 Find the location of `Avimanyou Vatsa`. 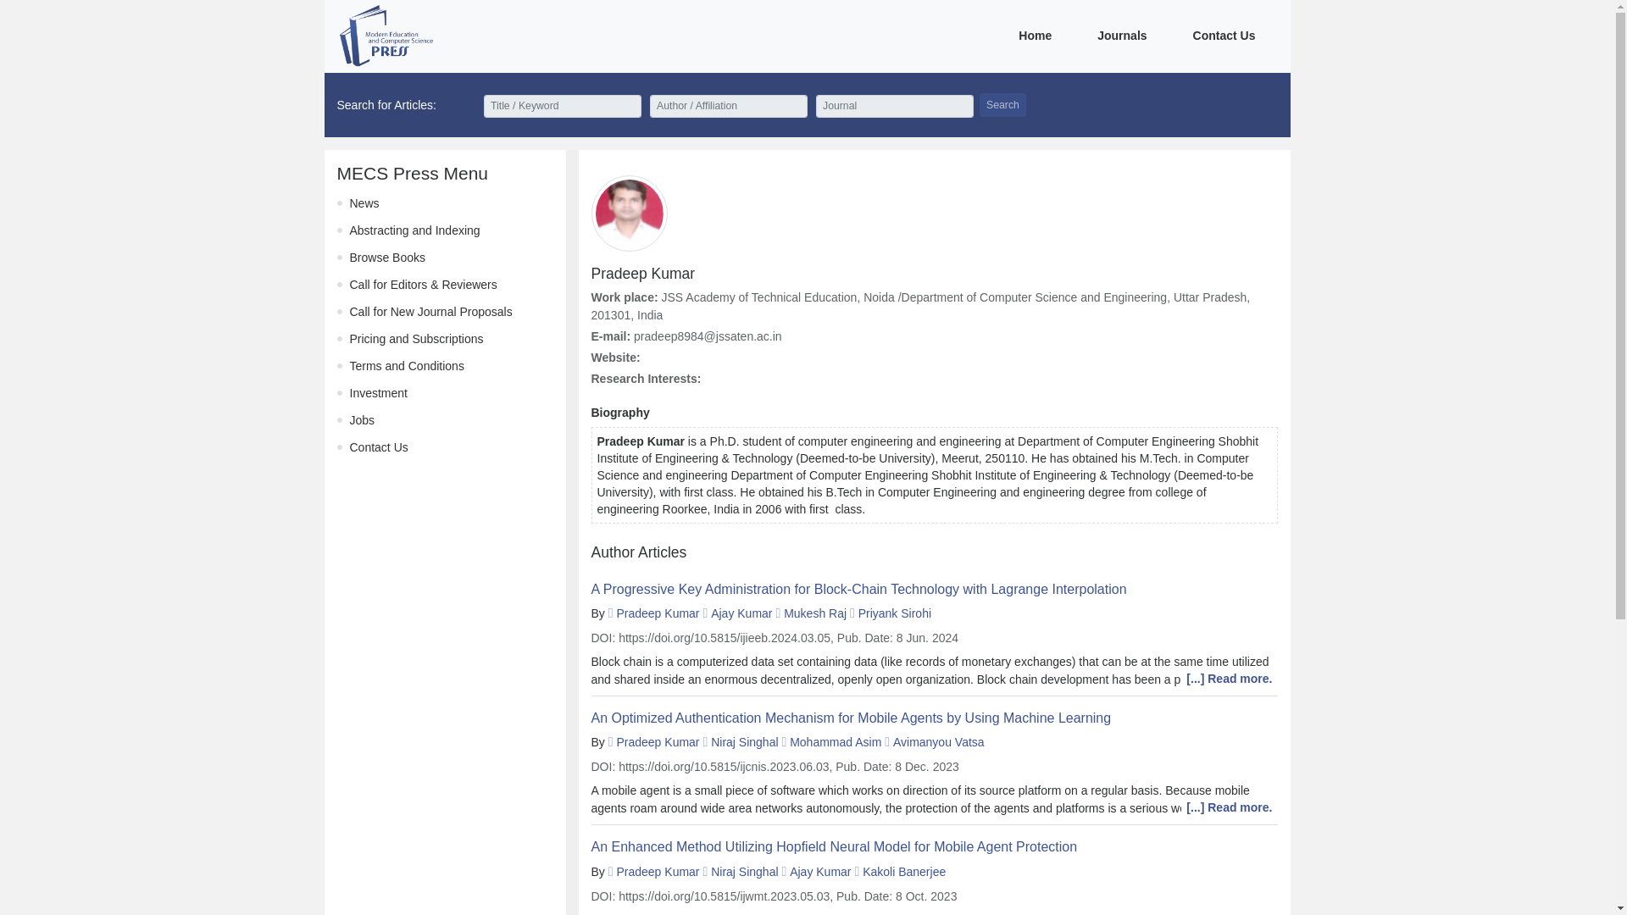

Avimanyou Vatsa is located at coordinates (939, 742).